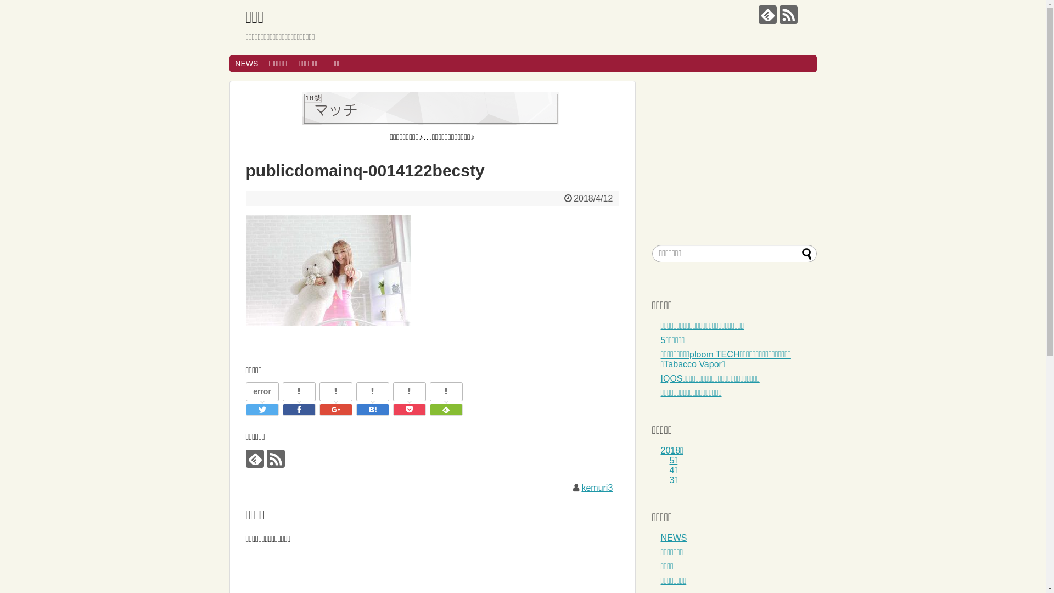  What do you see at coordinates (246, 64) in the screenshot?
I see `NEWS` at bounding box center [246, 64].